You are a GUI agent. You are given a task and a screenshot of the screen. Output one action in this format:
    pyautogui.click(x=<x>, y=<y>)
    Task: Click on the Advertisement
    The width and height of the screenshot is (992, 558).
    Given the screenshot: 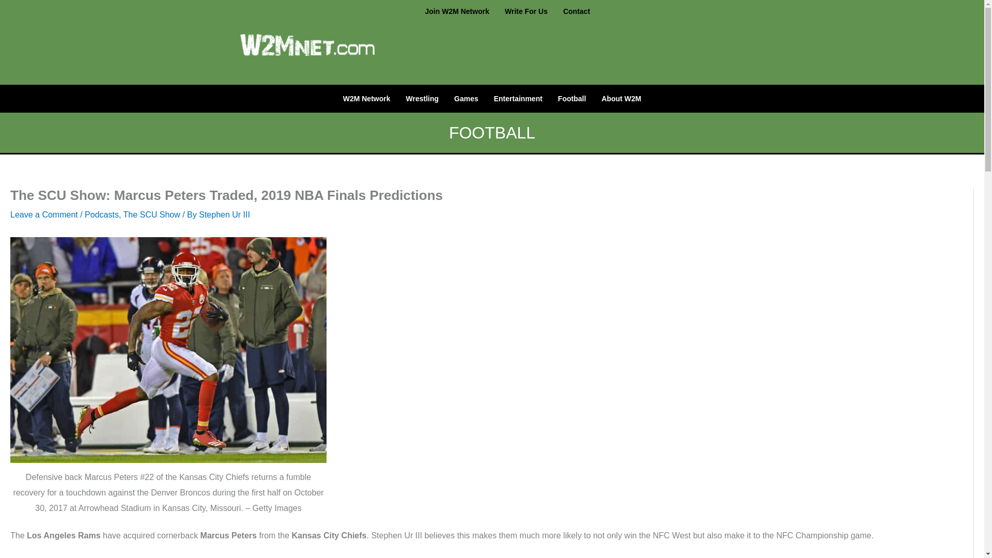 What is the action you would take?
    pyautogui.click(x=595, y=51)
    